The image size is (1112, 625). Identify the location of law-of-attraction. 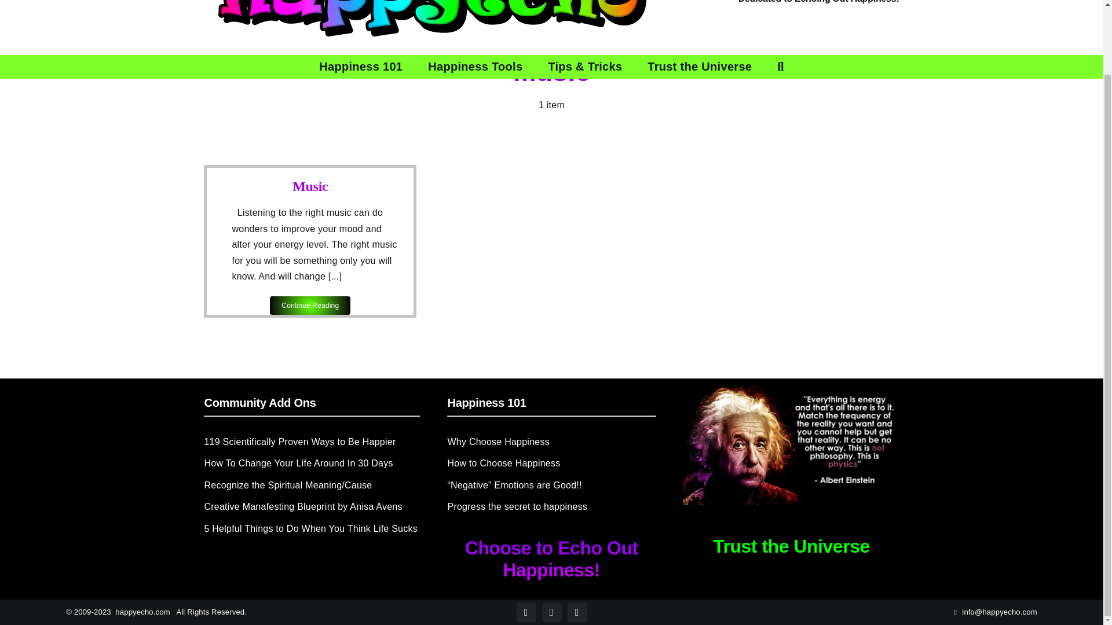
(791, 444).